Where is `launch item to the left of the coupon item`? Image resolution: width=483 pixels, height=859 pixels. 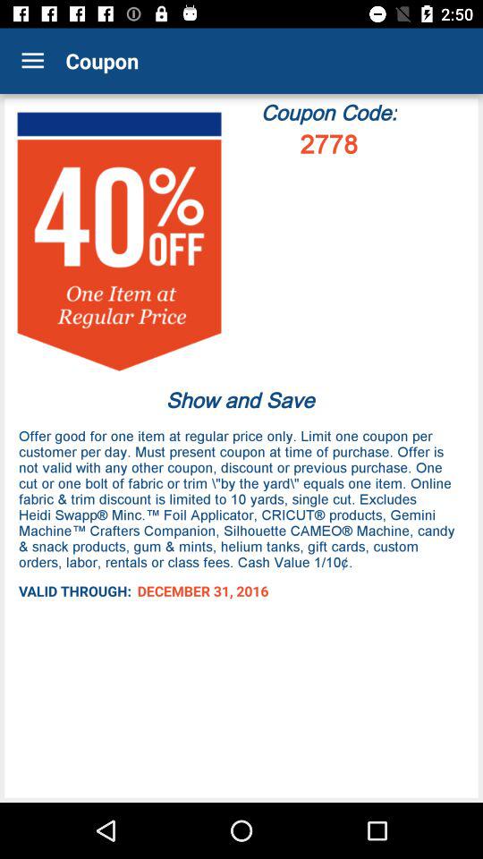
launch item to the left of the coupon item is located at coordinates (32, 61).